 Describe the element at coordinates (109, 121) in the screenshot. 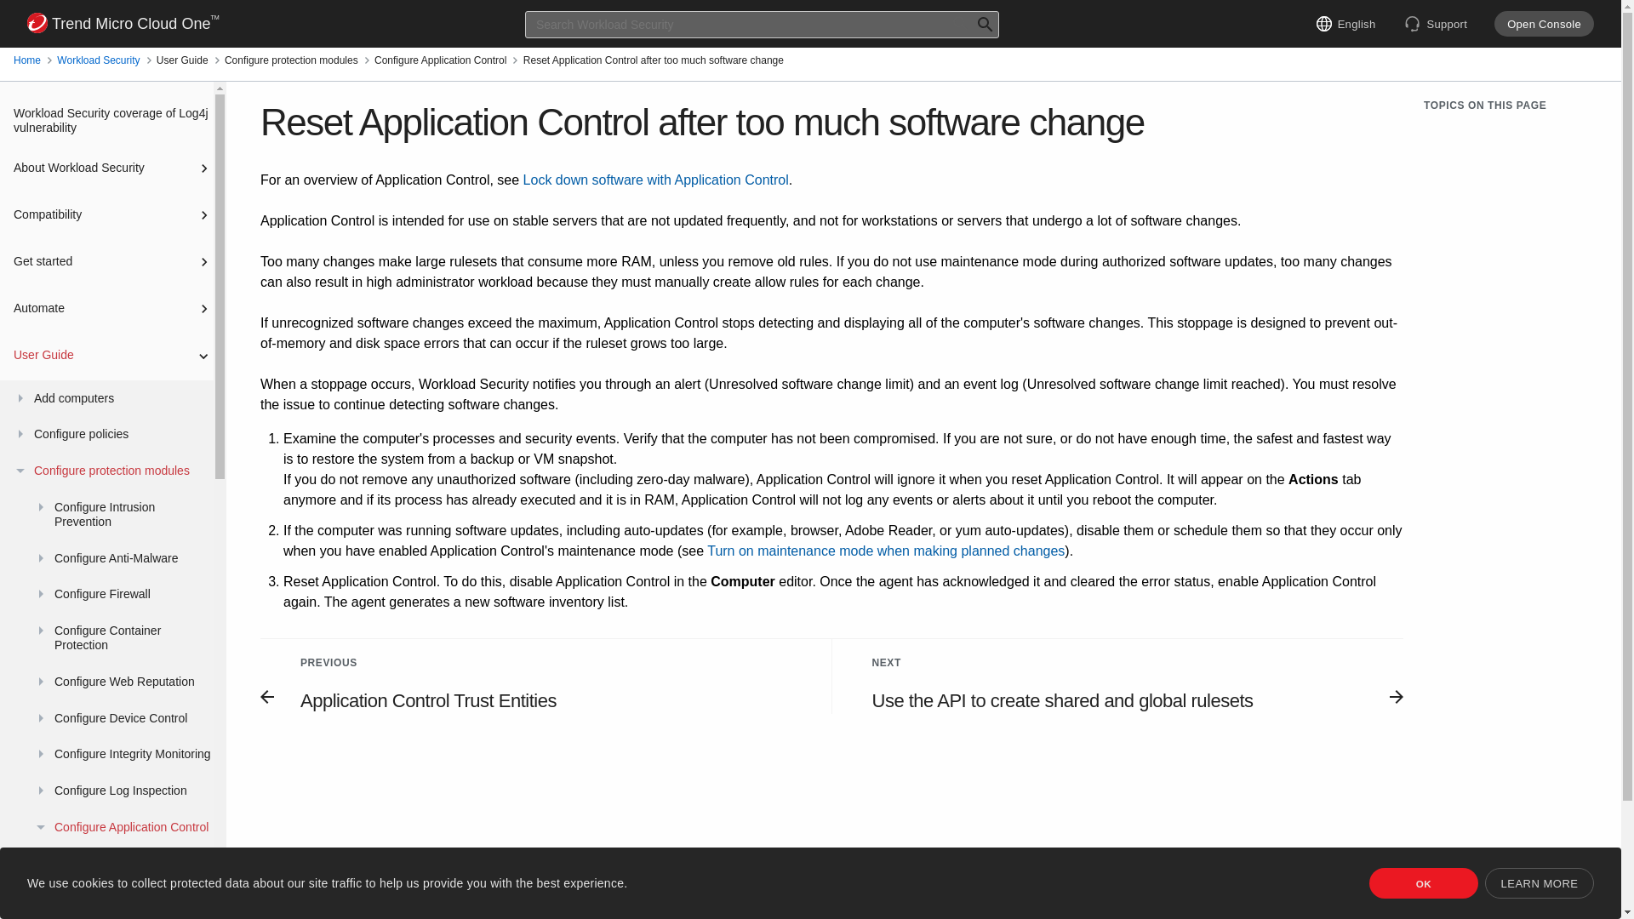

I see `Workload Security coverage of Log4j vulnerability` at that location.